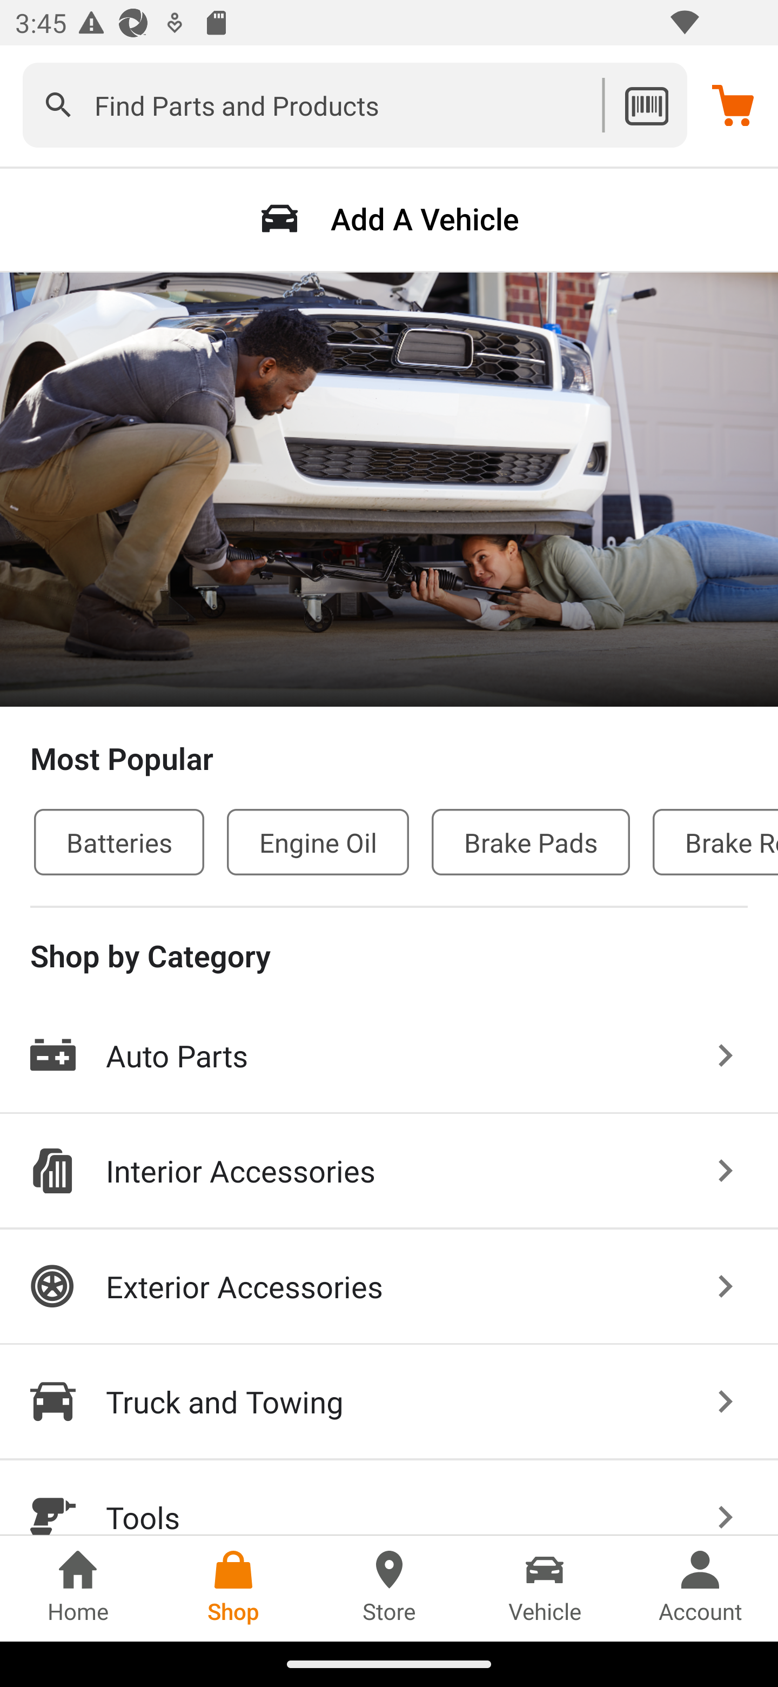 Image resolution: width=778 pixels, height=1687 pixels. What do you see at coordinates (78, 1588) in the screenshot?
I see `Home` at bounding box center [78, 1588].